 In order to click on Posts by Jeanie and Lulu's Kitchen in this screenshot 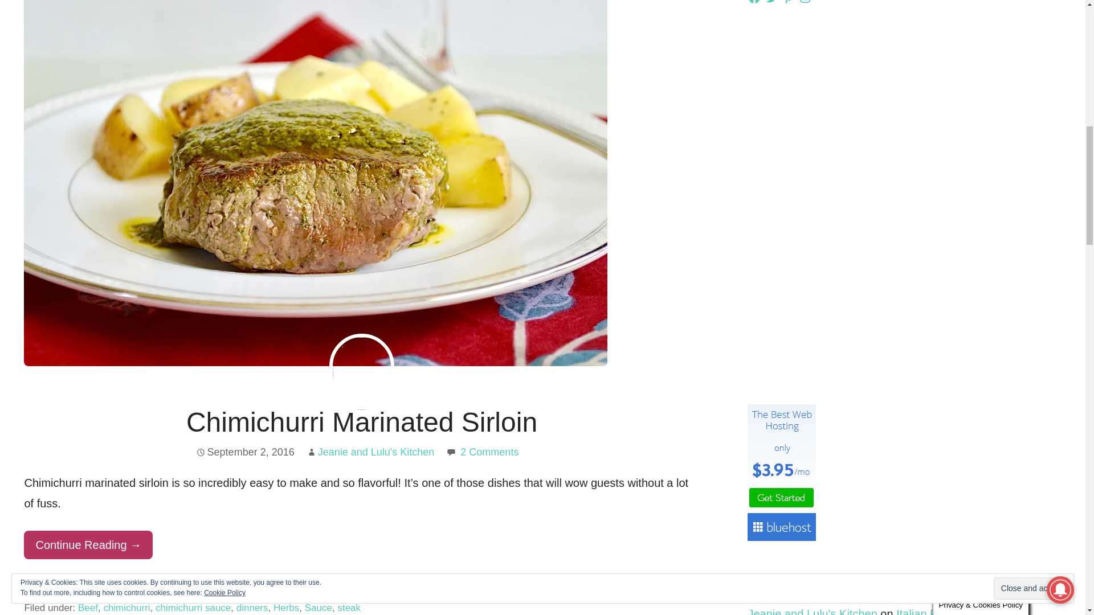, I will do `click(376, 452)`.